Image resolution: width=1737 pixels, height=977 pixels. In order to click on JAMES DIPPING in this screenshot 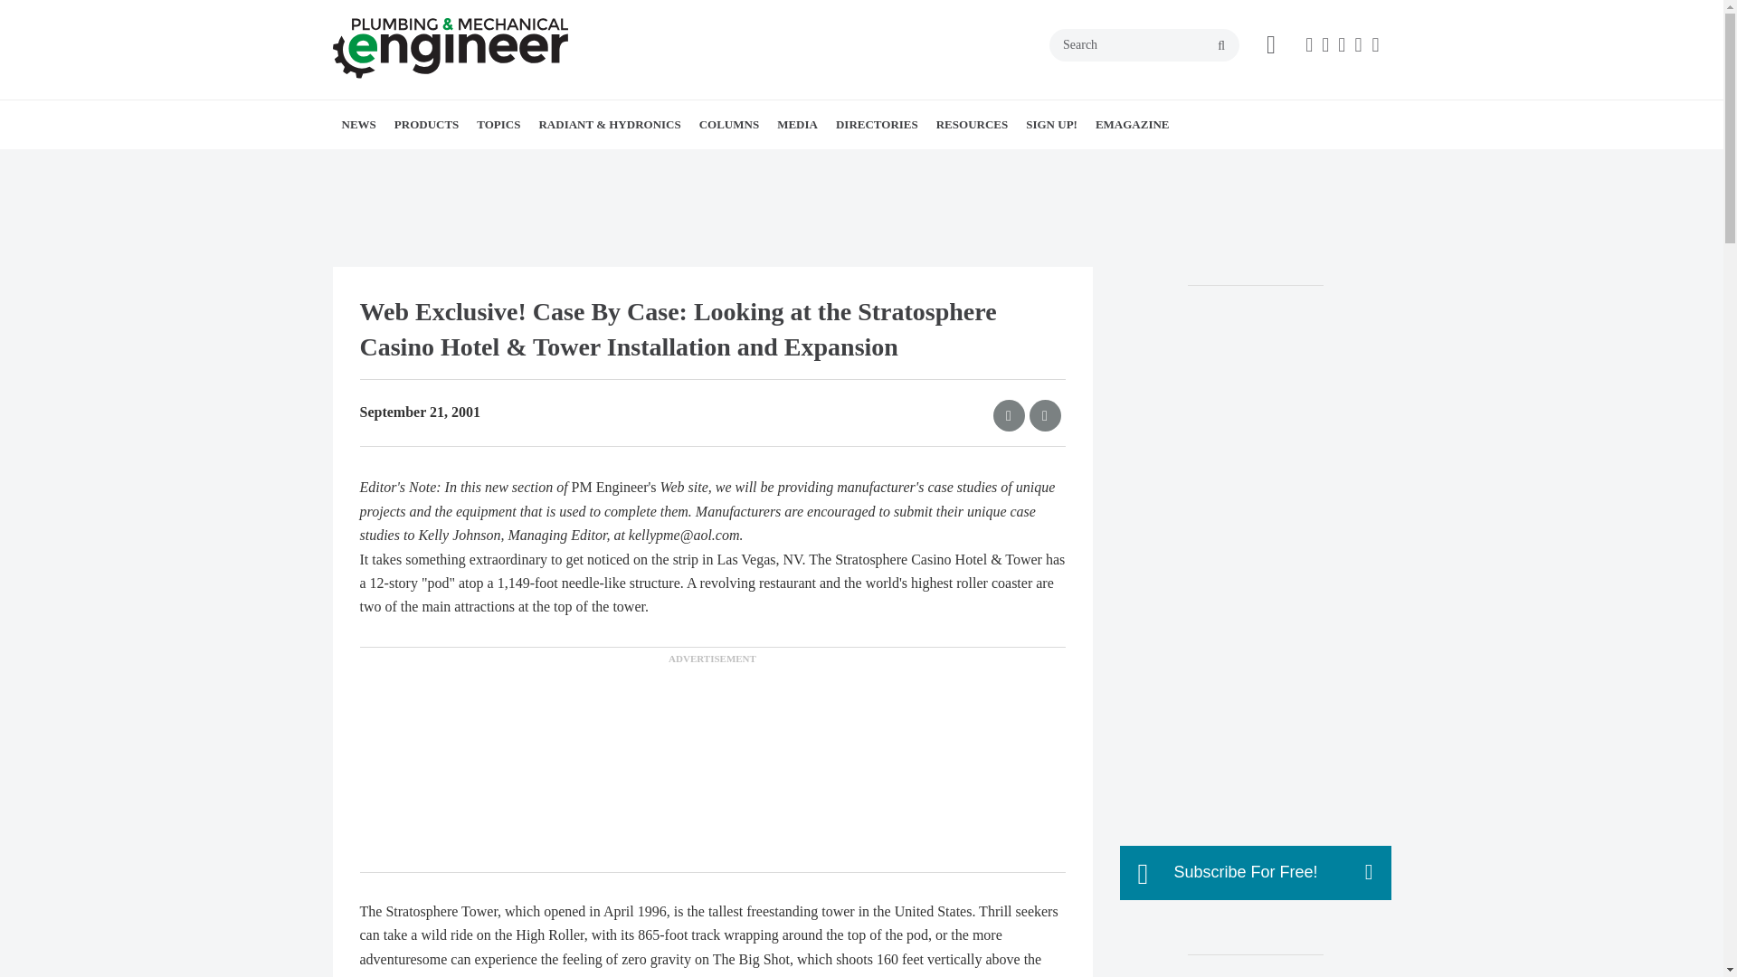, I will do `click(818, 164)`.